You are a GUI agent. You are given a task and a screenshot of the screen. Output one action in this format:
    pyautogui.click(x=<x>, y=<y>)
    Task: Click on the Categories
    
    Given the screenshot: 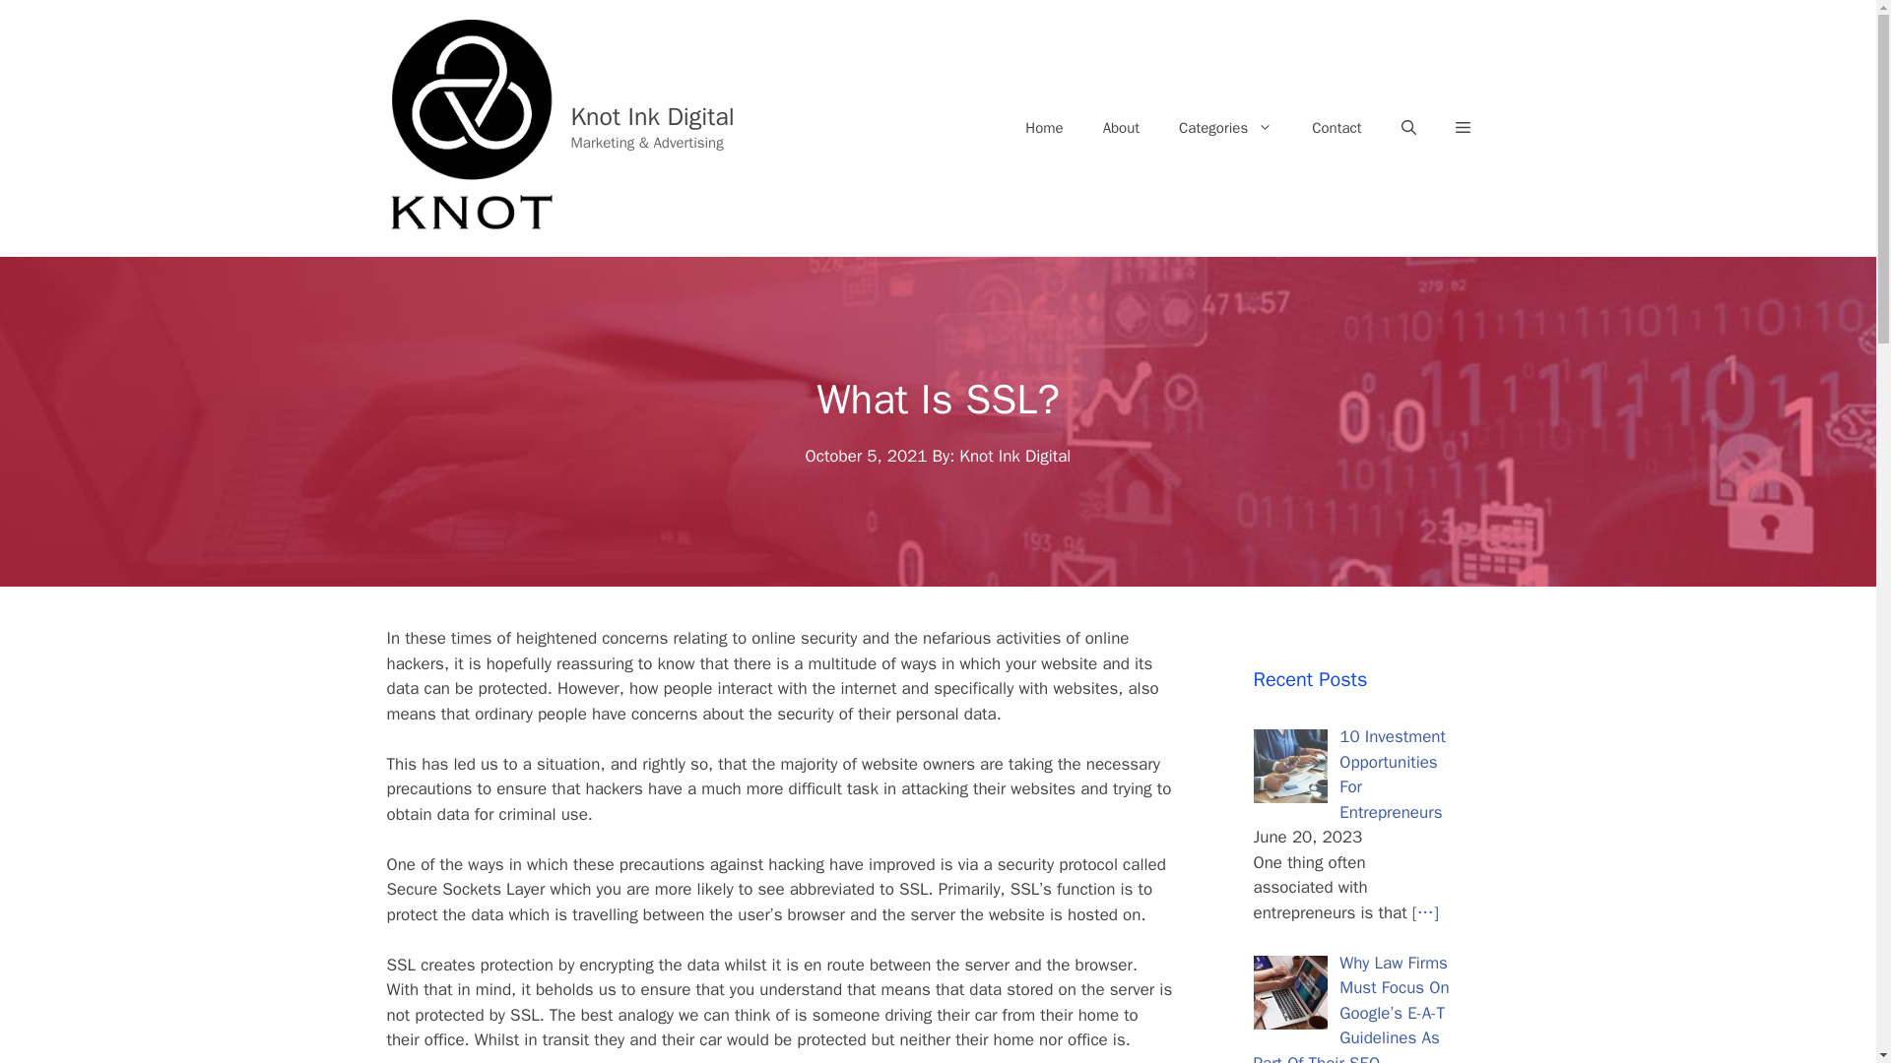 What is the action you would take?
    pyautogui.click(x=1225, y=128)
    